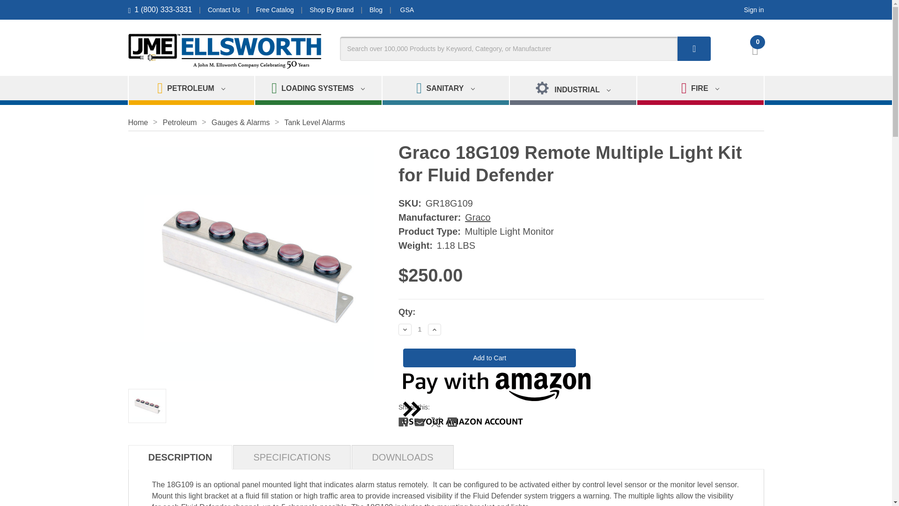 This screenshot has height=506, width=899. I want to click on Add to Cart, so click(489, 358).